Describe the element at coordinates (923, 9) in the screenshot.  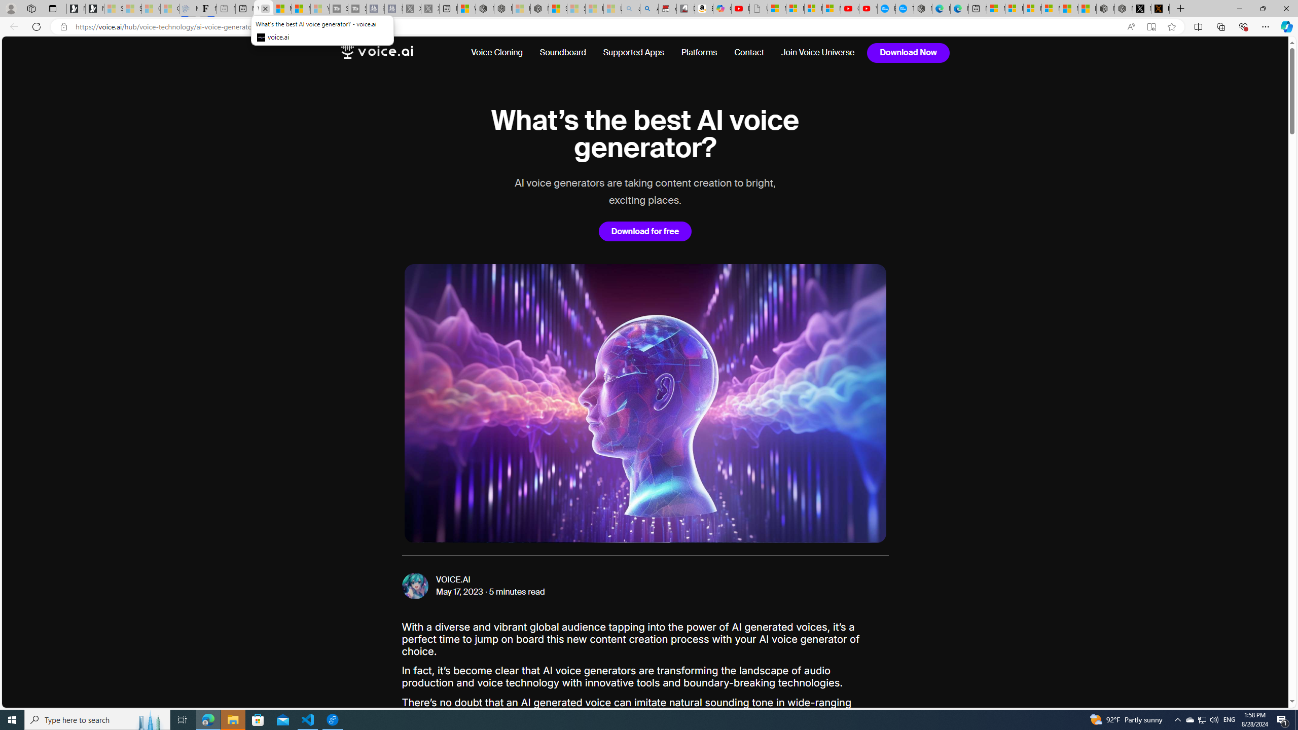
I see `Nordace - Nordace has arrived Hong Kong` at that location.